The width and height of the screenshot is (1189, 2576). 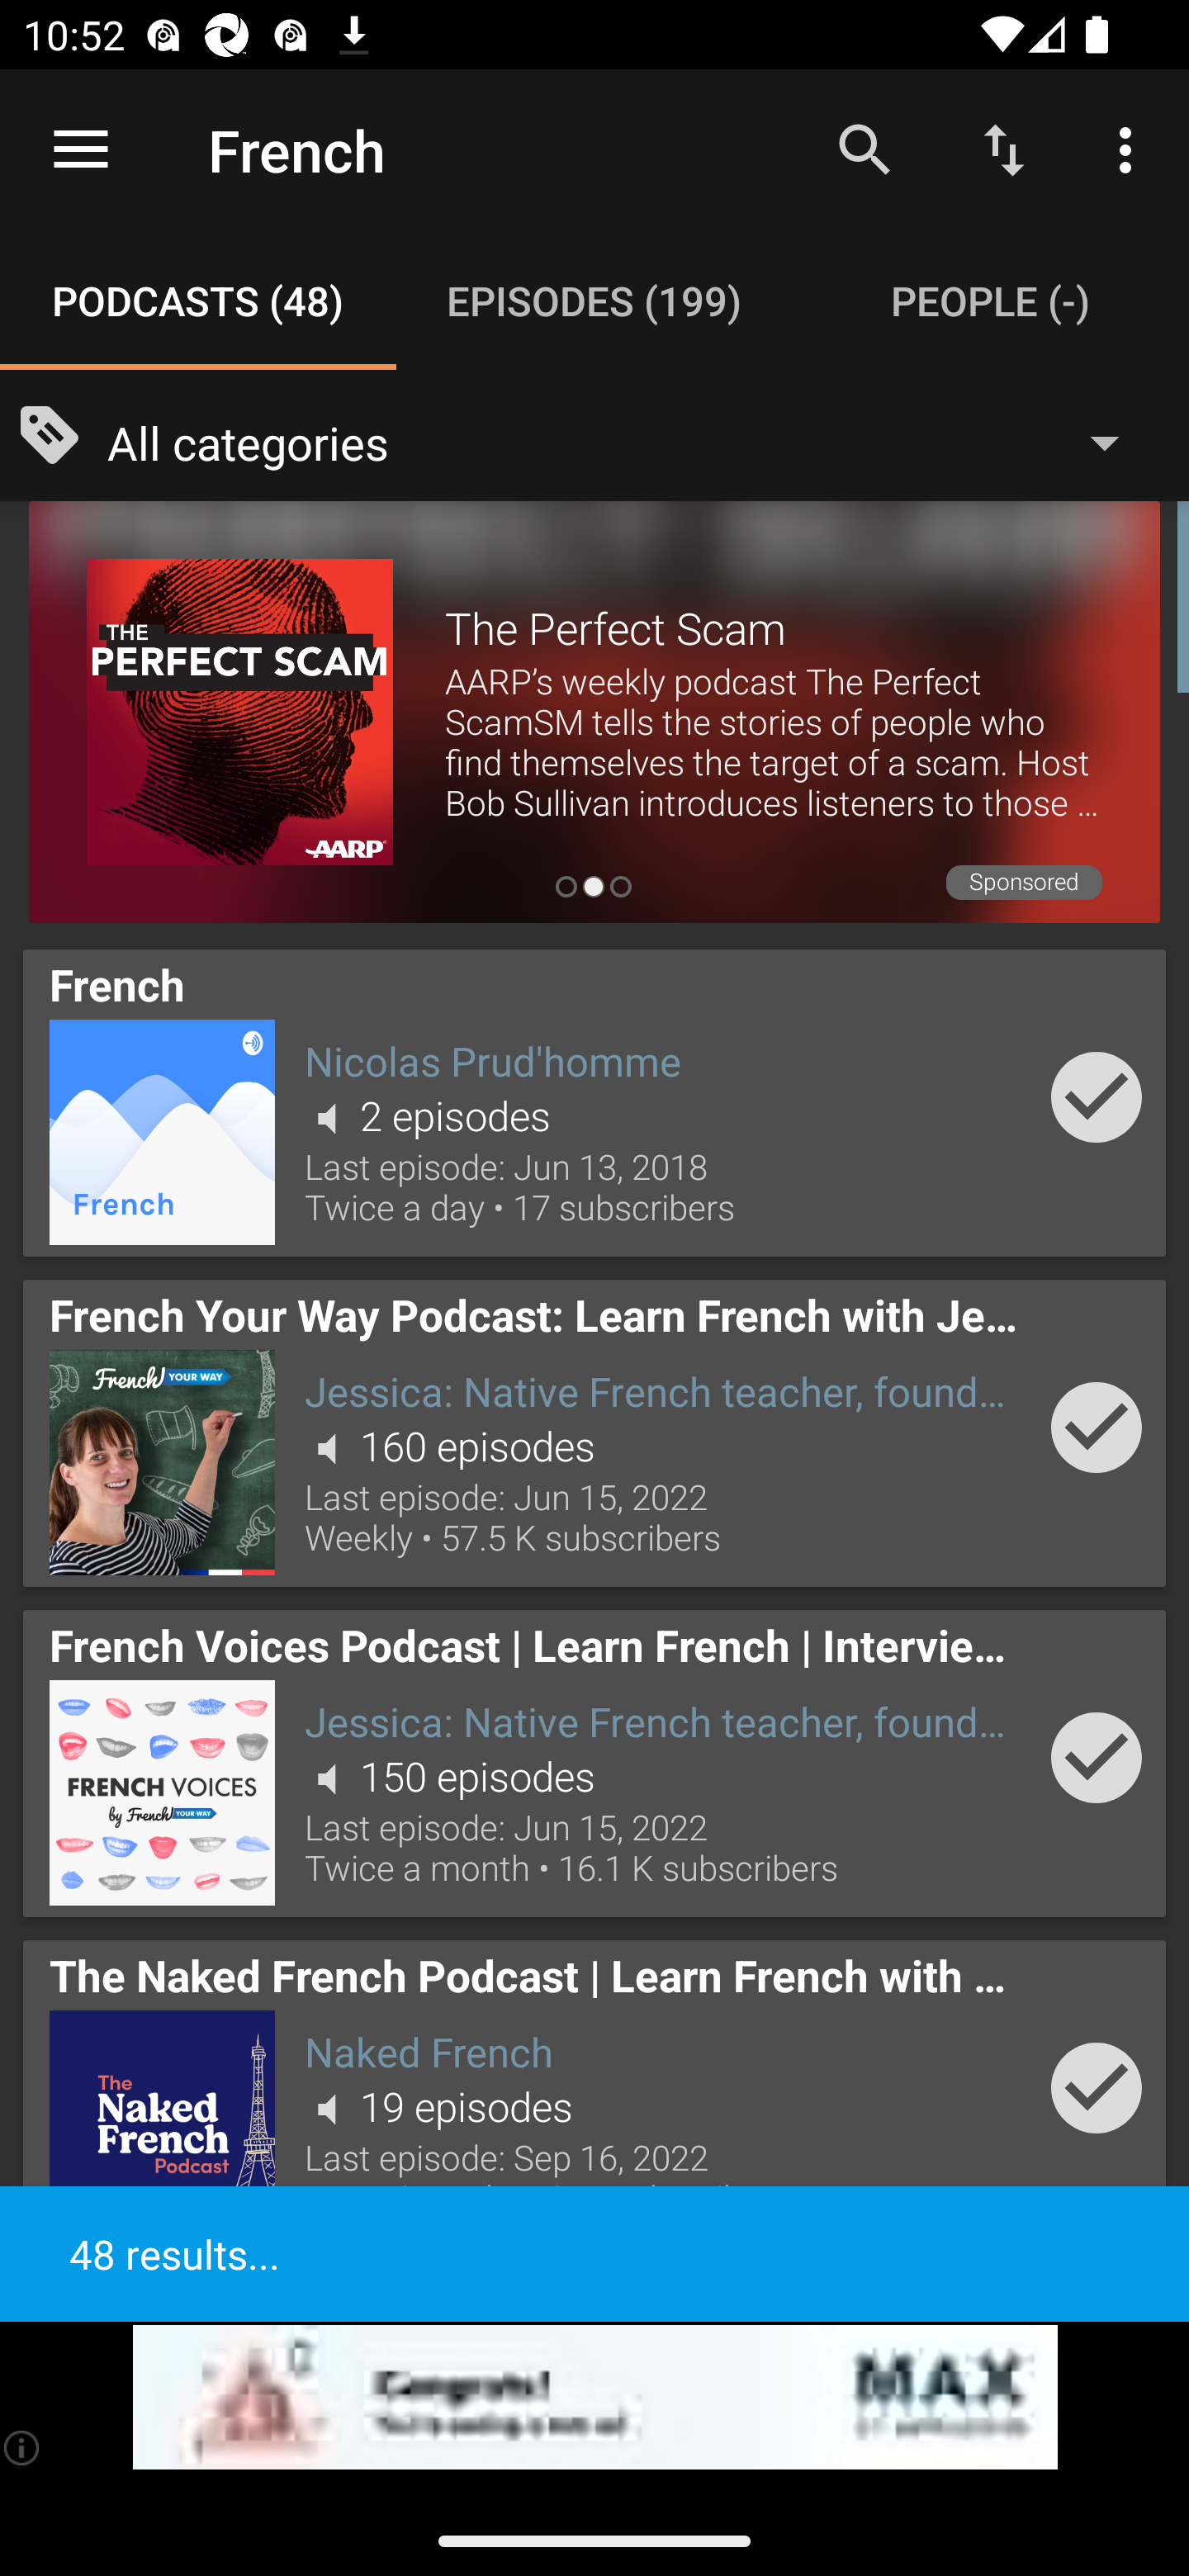 What do you see at coordinates (23, 2447) in the screenshot?
I see `(i)` at bounding box center [23, 2447].